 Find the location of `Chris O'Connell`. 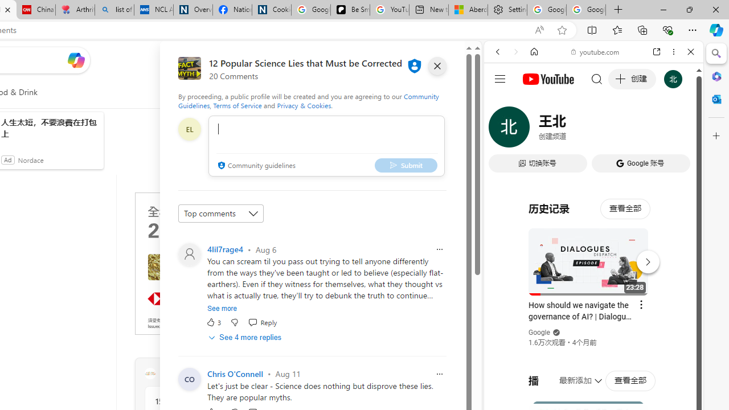

Chris O'Connell is located at coordinates (235, 374).